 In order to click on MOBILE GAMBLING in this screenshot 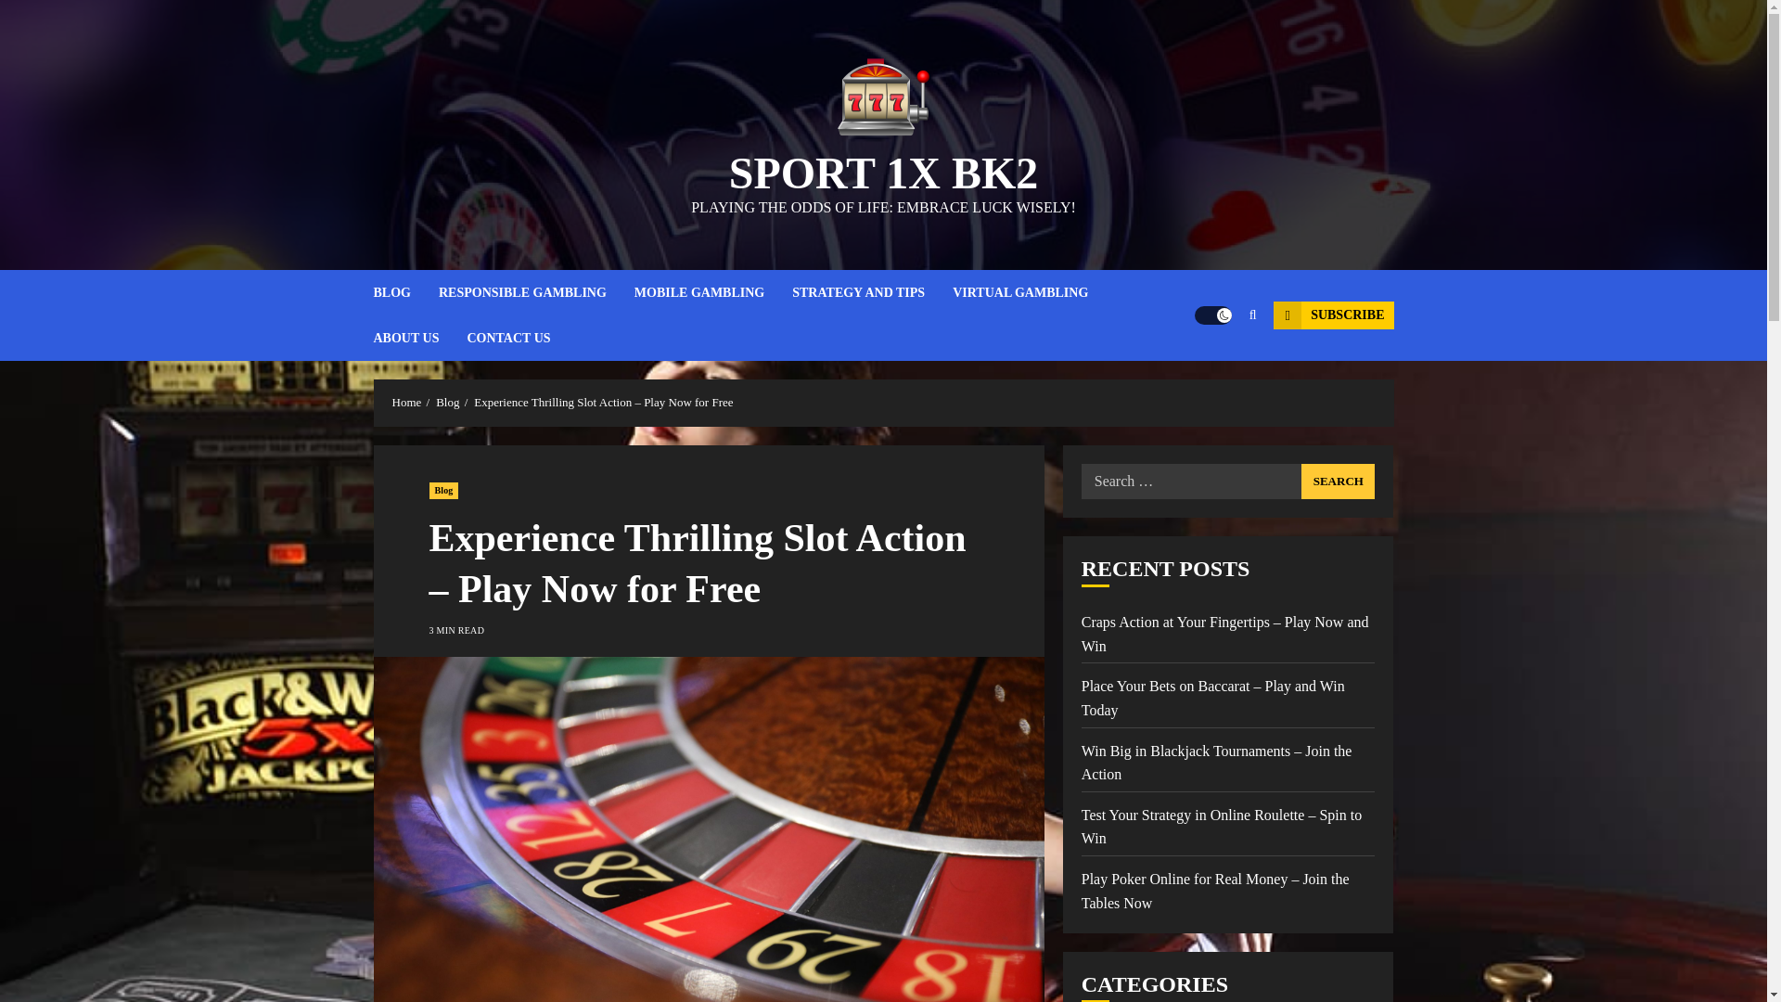, I will do `click(712, 292)`.